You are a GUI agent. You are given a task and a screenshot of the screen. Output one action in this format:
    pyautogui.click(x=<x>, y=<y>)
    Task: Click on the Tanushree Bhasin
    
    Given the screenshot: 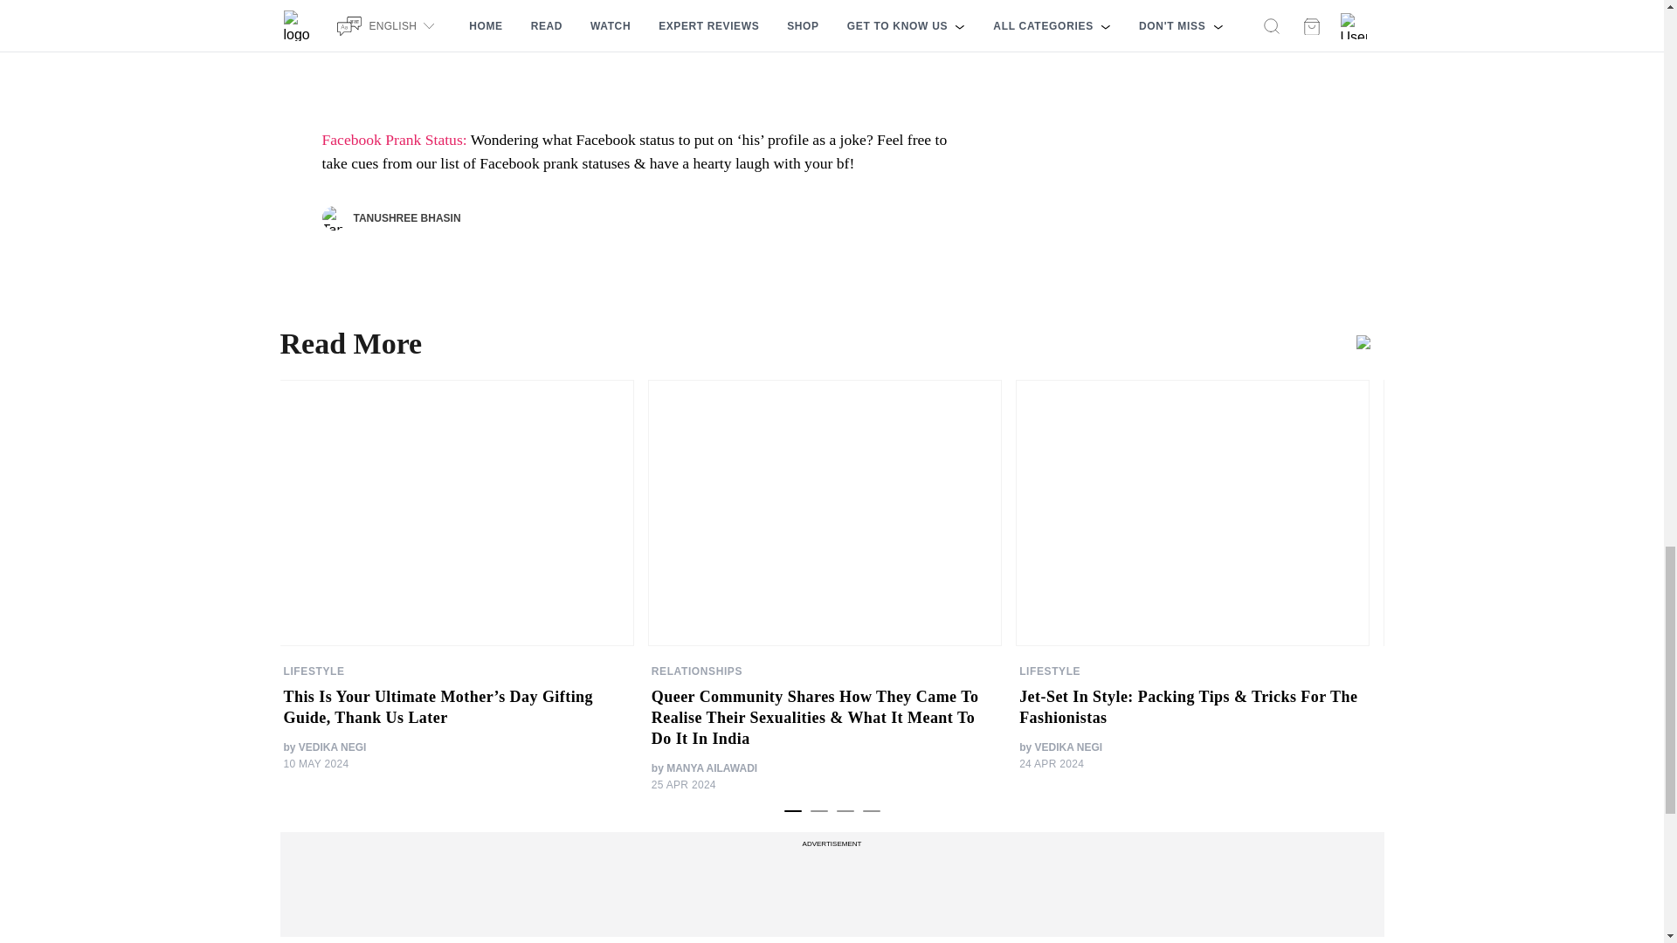 What is the action you would take?
    pyautogui.click(x=334, y=218)
    